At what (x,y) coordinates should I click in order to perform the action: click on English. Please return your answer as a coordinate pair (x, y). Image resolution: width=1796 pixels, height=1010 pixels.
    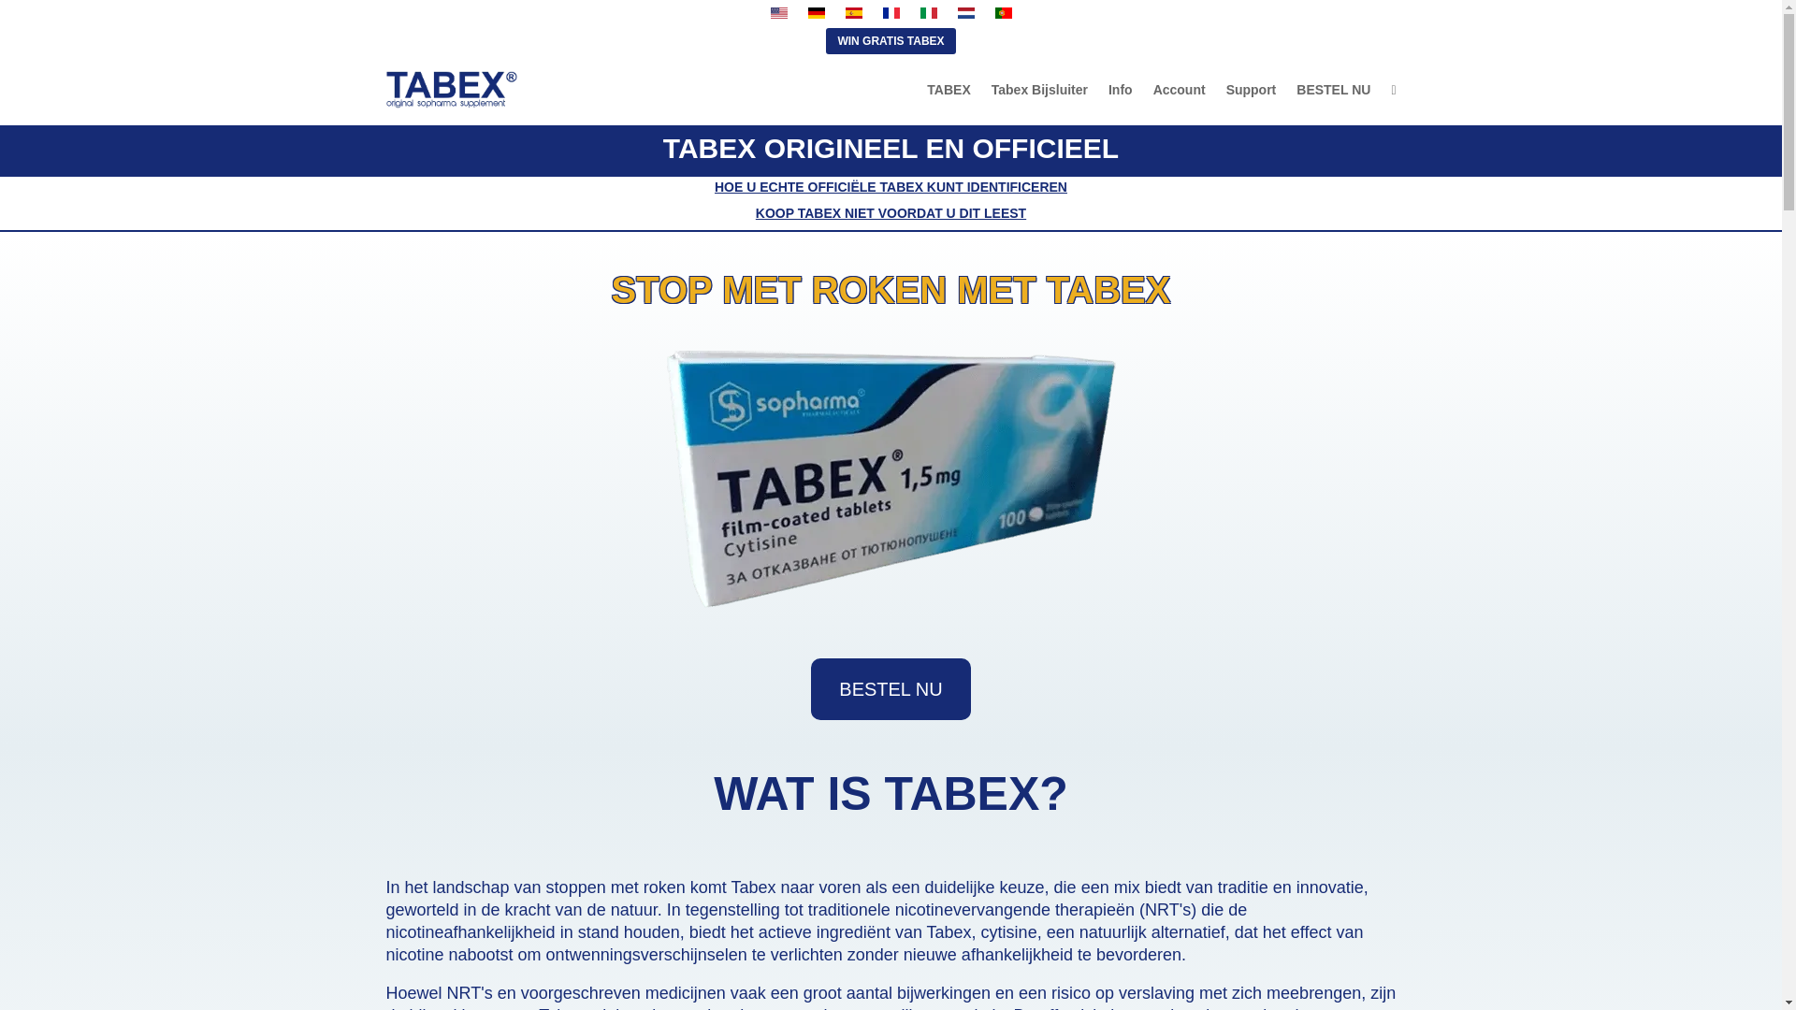
    Looking at the image, I should click on (778, 13).